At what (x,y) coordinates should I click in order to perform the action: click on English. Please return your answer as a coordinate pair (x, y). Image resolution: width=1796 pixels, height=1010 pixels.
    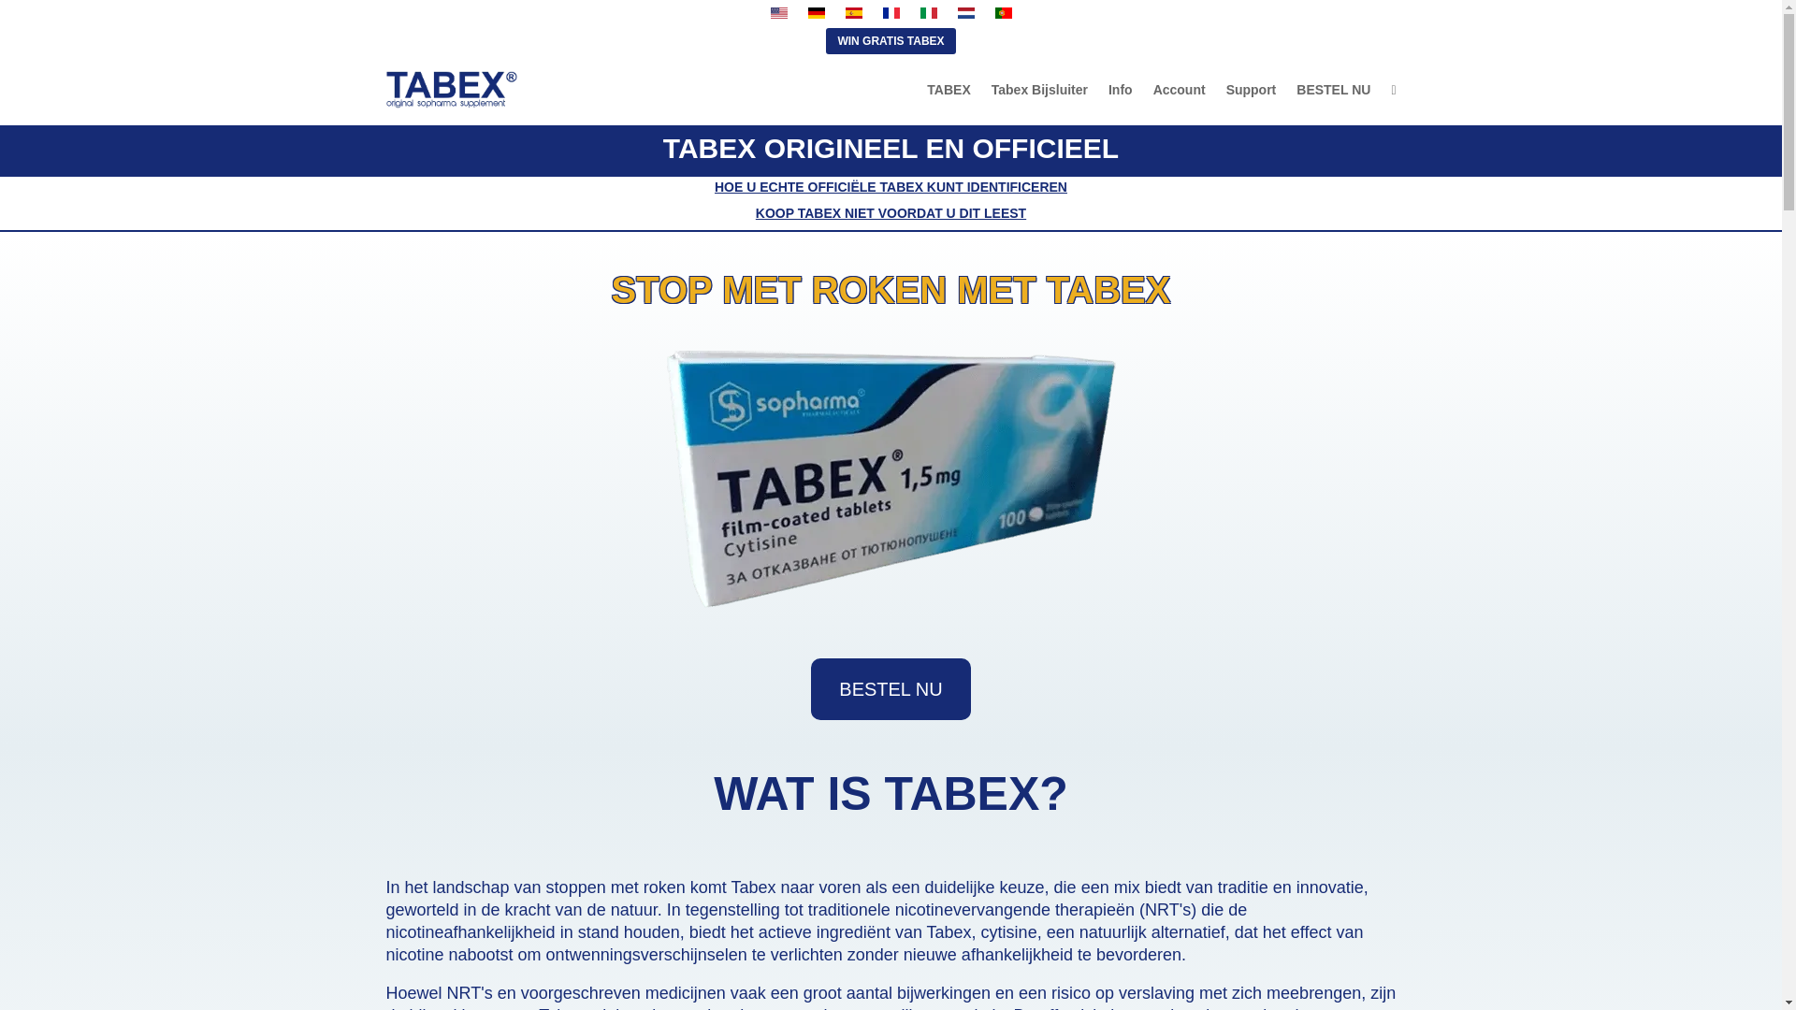
    Looking at the image, I should click on (778, 13).